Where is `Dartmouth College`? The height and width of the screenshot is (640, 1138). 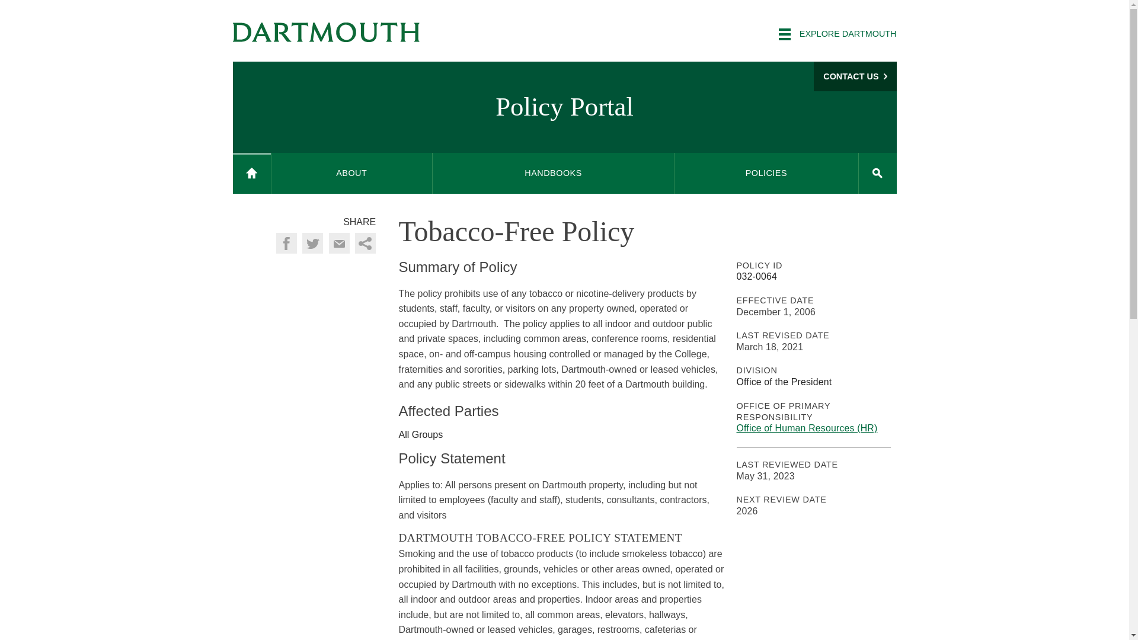 Dartmouth College is located at coordinates (326, 32).